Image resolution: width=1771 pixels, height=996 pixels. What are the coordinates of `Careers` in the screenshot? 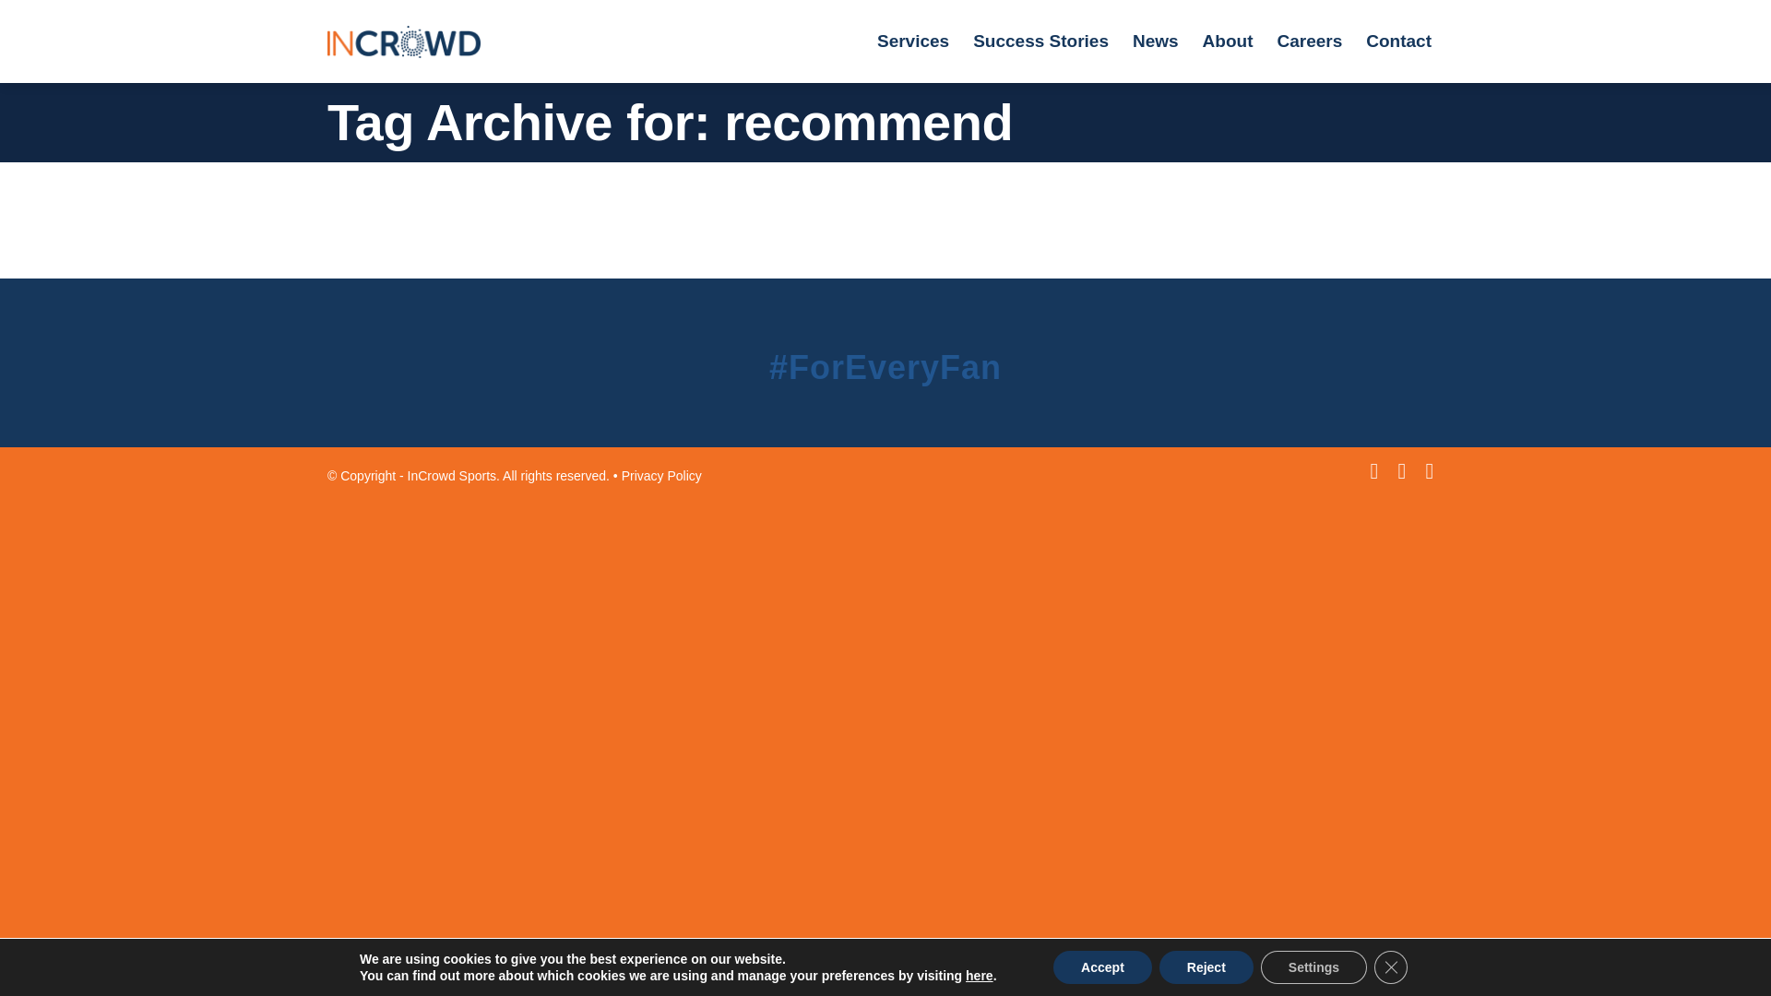 It's located at (1309, 41).